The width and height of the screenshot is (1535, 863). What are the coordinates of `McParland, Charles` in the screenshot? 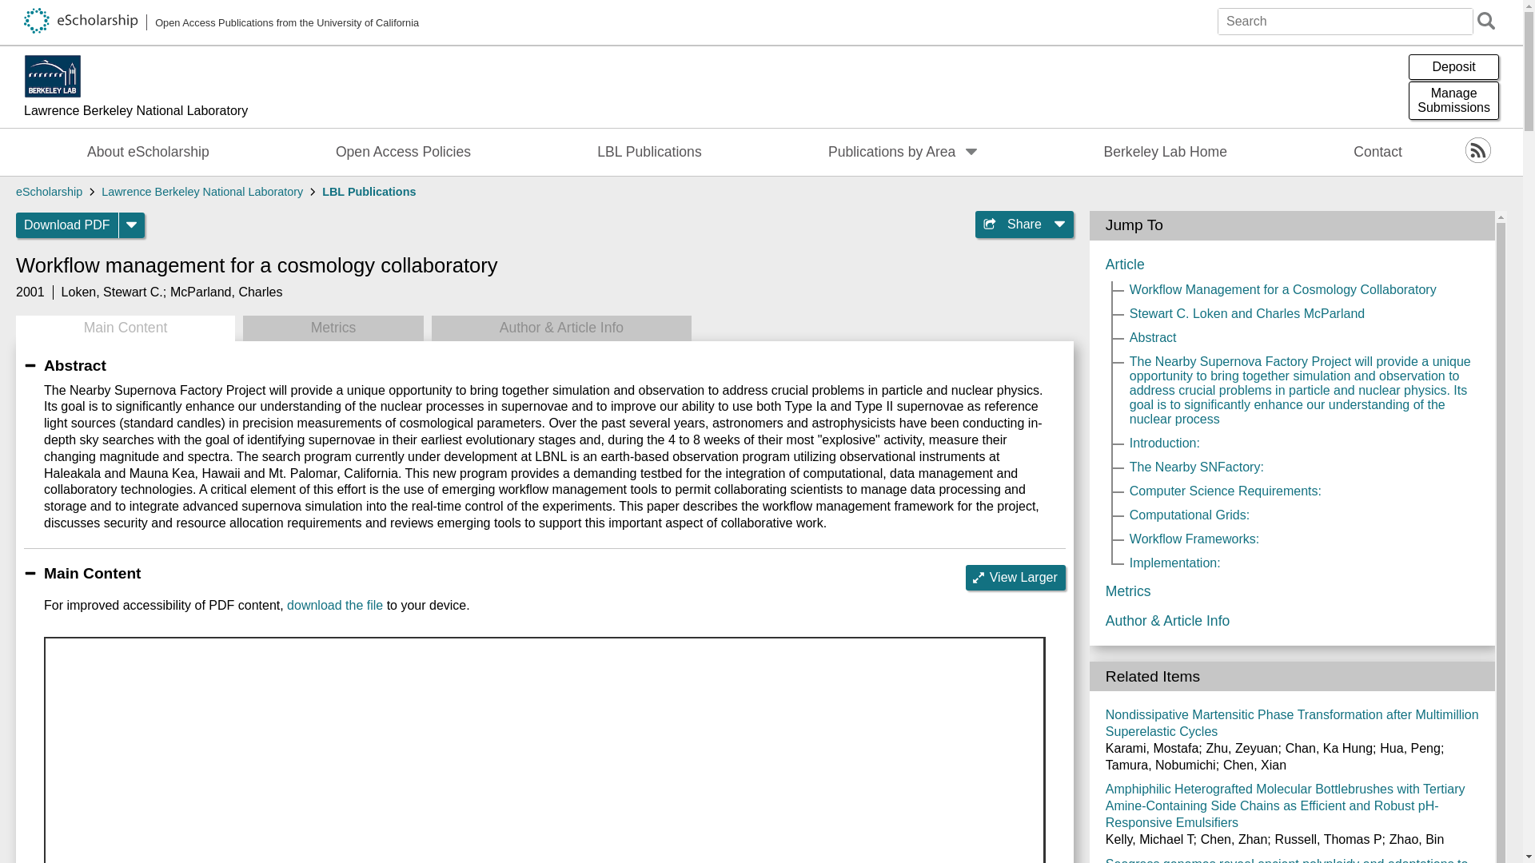 It's located at (149, 152).